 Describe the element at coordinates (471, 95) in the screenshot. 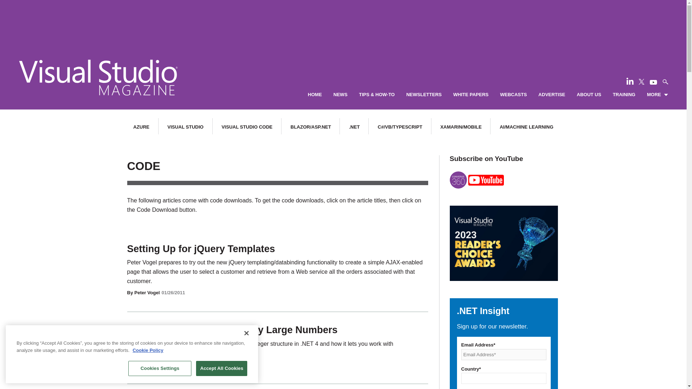

I see `WHITE PAPERS` at that location.